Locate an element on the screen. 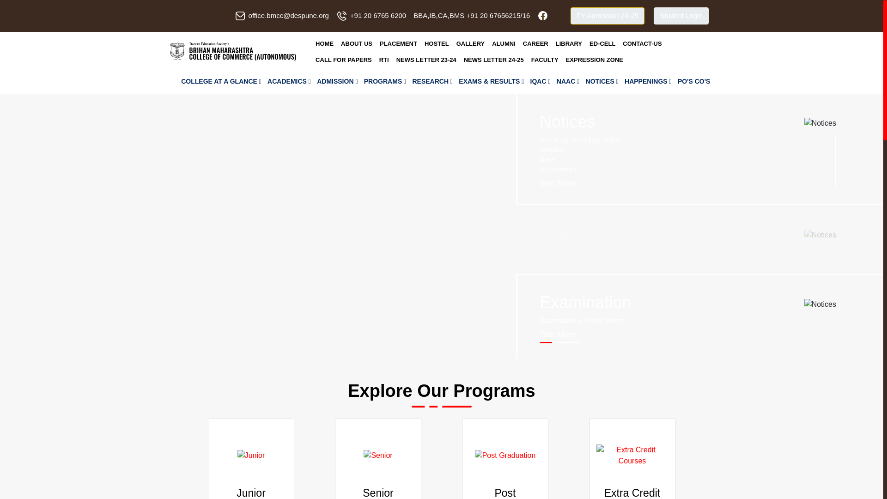 This screenshot has height=499, width=887. CONTACT-US is located at coordinates (642, 43).